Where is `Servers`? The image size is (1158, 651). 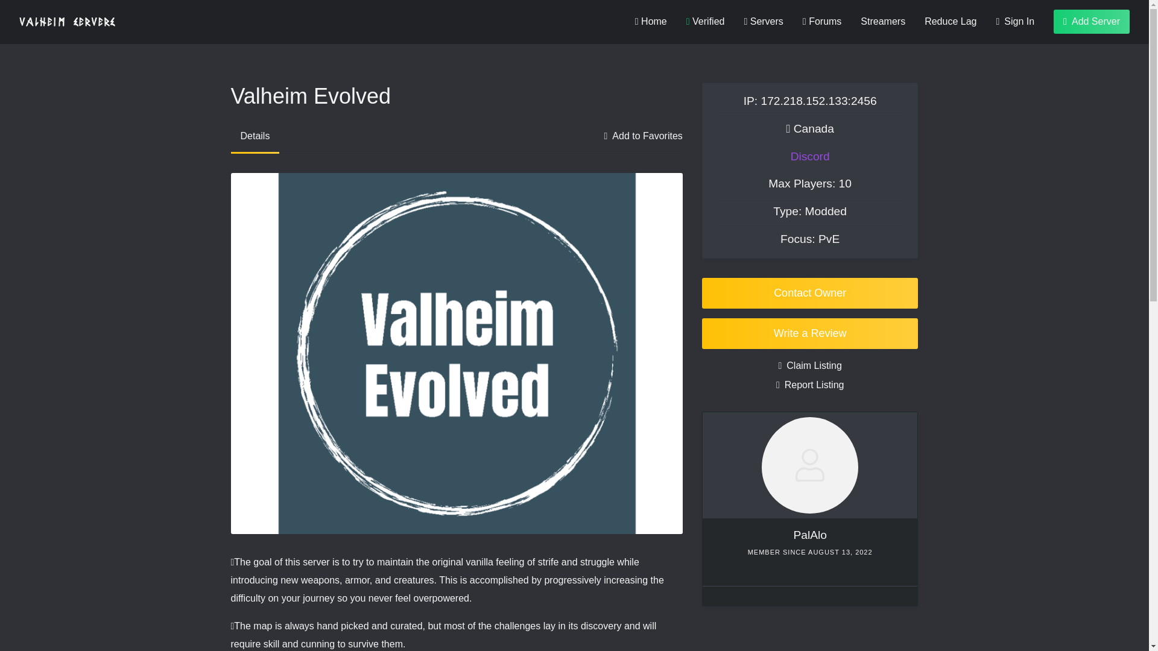 Servers is located at coordinates (762, 21).